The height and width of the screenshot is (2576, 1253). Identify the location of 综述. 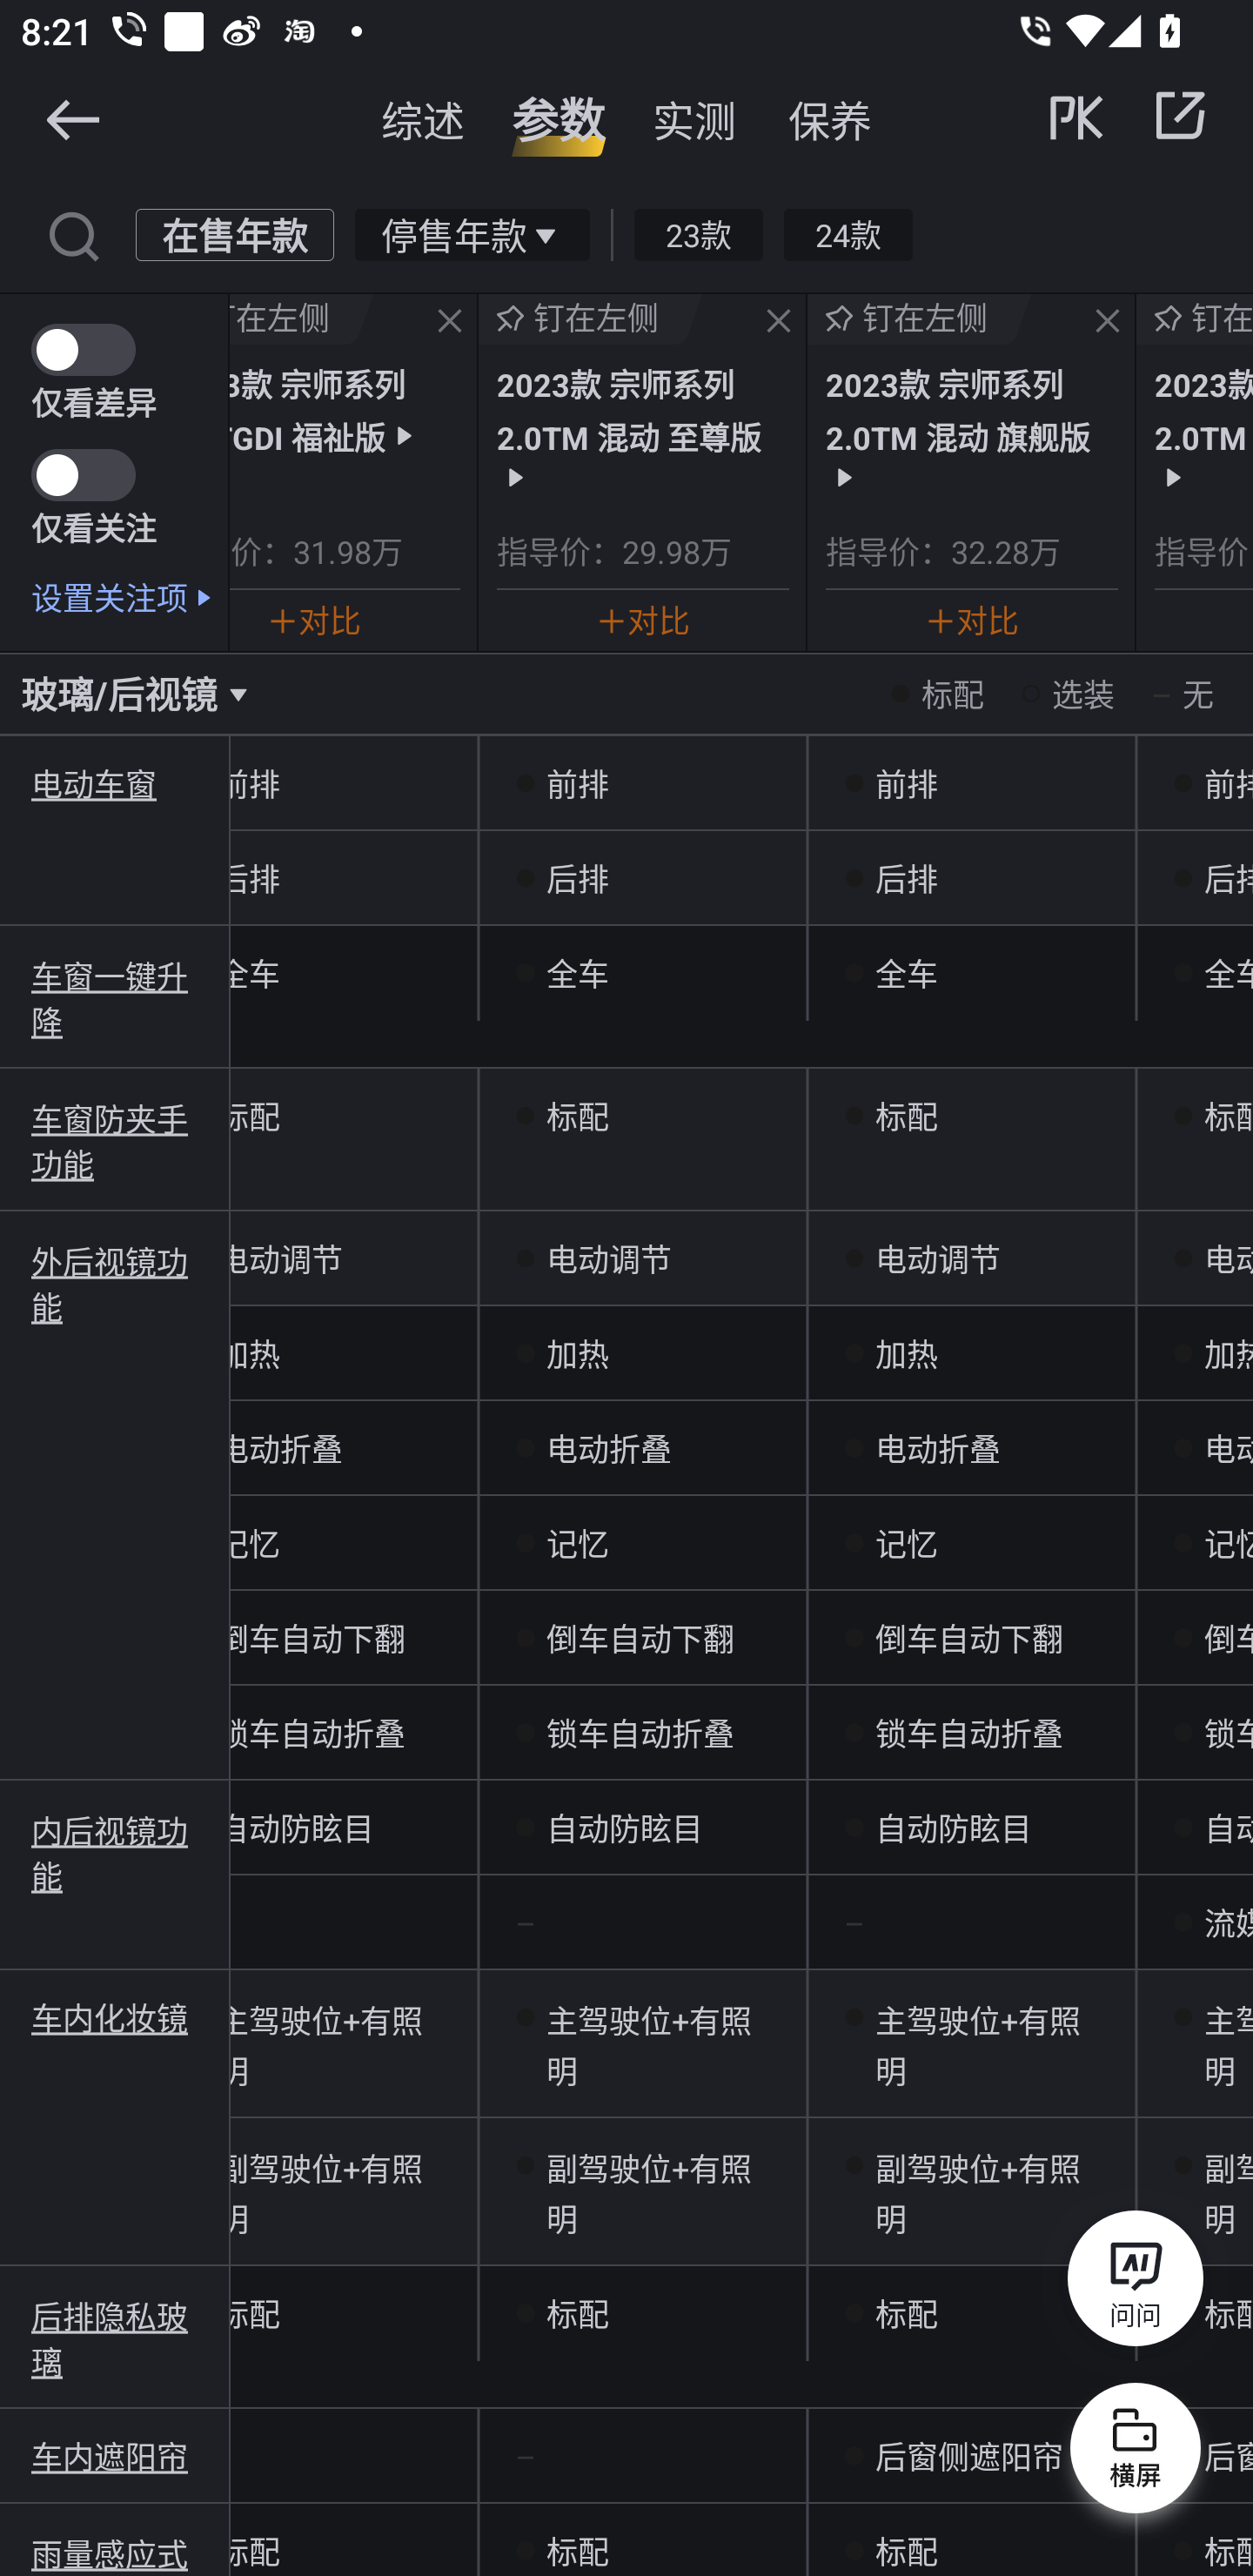
(423, 119).